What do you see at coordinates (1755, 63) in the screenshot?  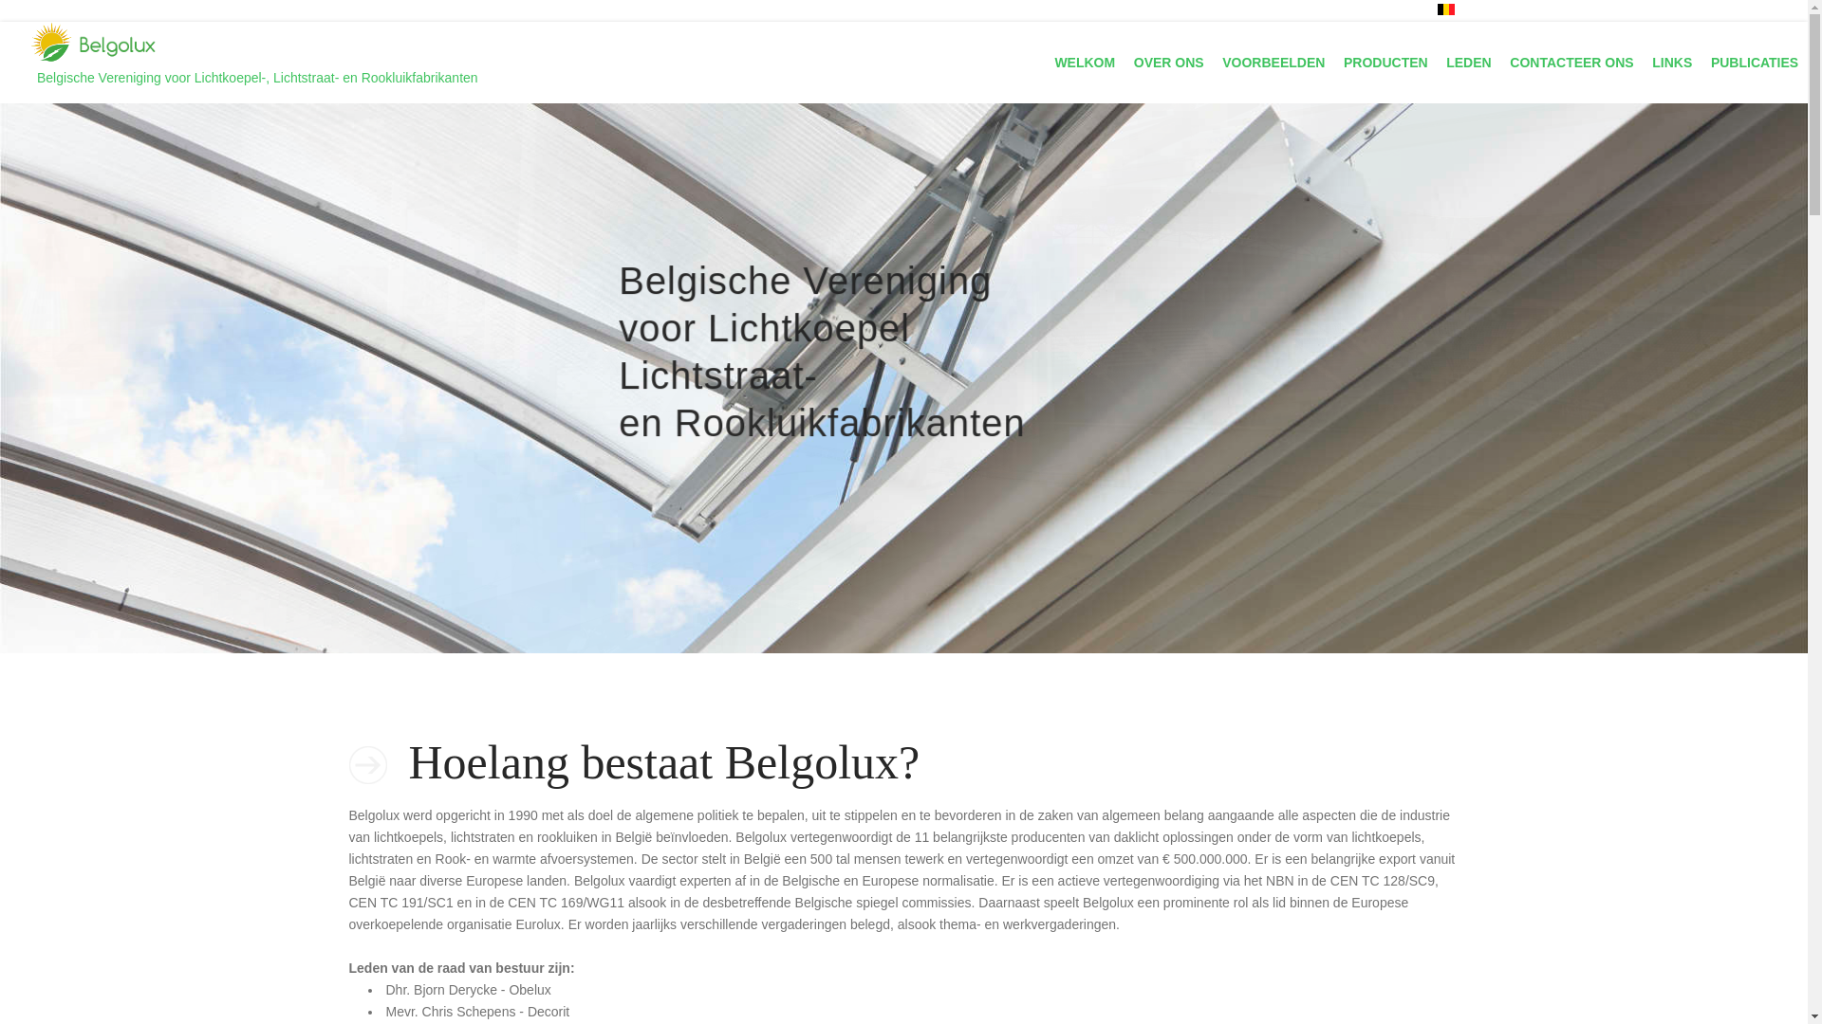 I see `PUBLICATIES` at bounding box center [1755, 63].